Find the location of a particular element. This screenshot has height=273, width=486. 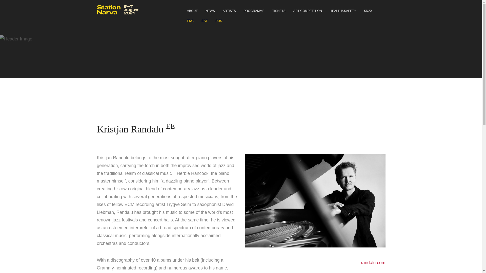

ARTISTS is located at coordinates (229, 10).